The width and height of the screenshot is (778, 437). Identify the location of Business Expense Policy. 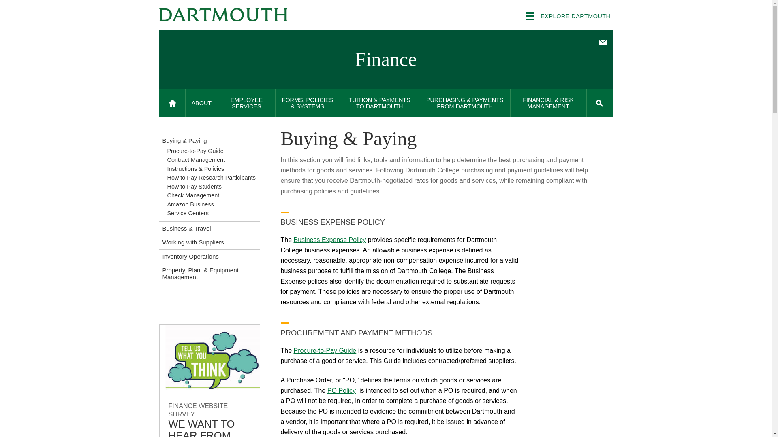
(330, 240).